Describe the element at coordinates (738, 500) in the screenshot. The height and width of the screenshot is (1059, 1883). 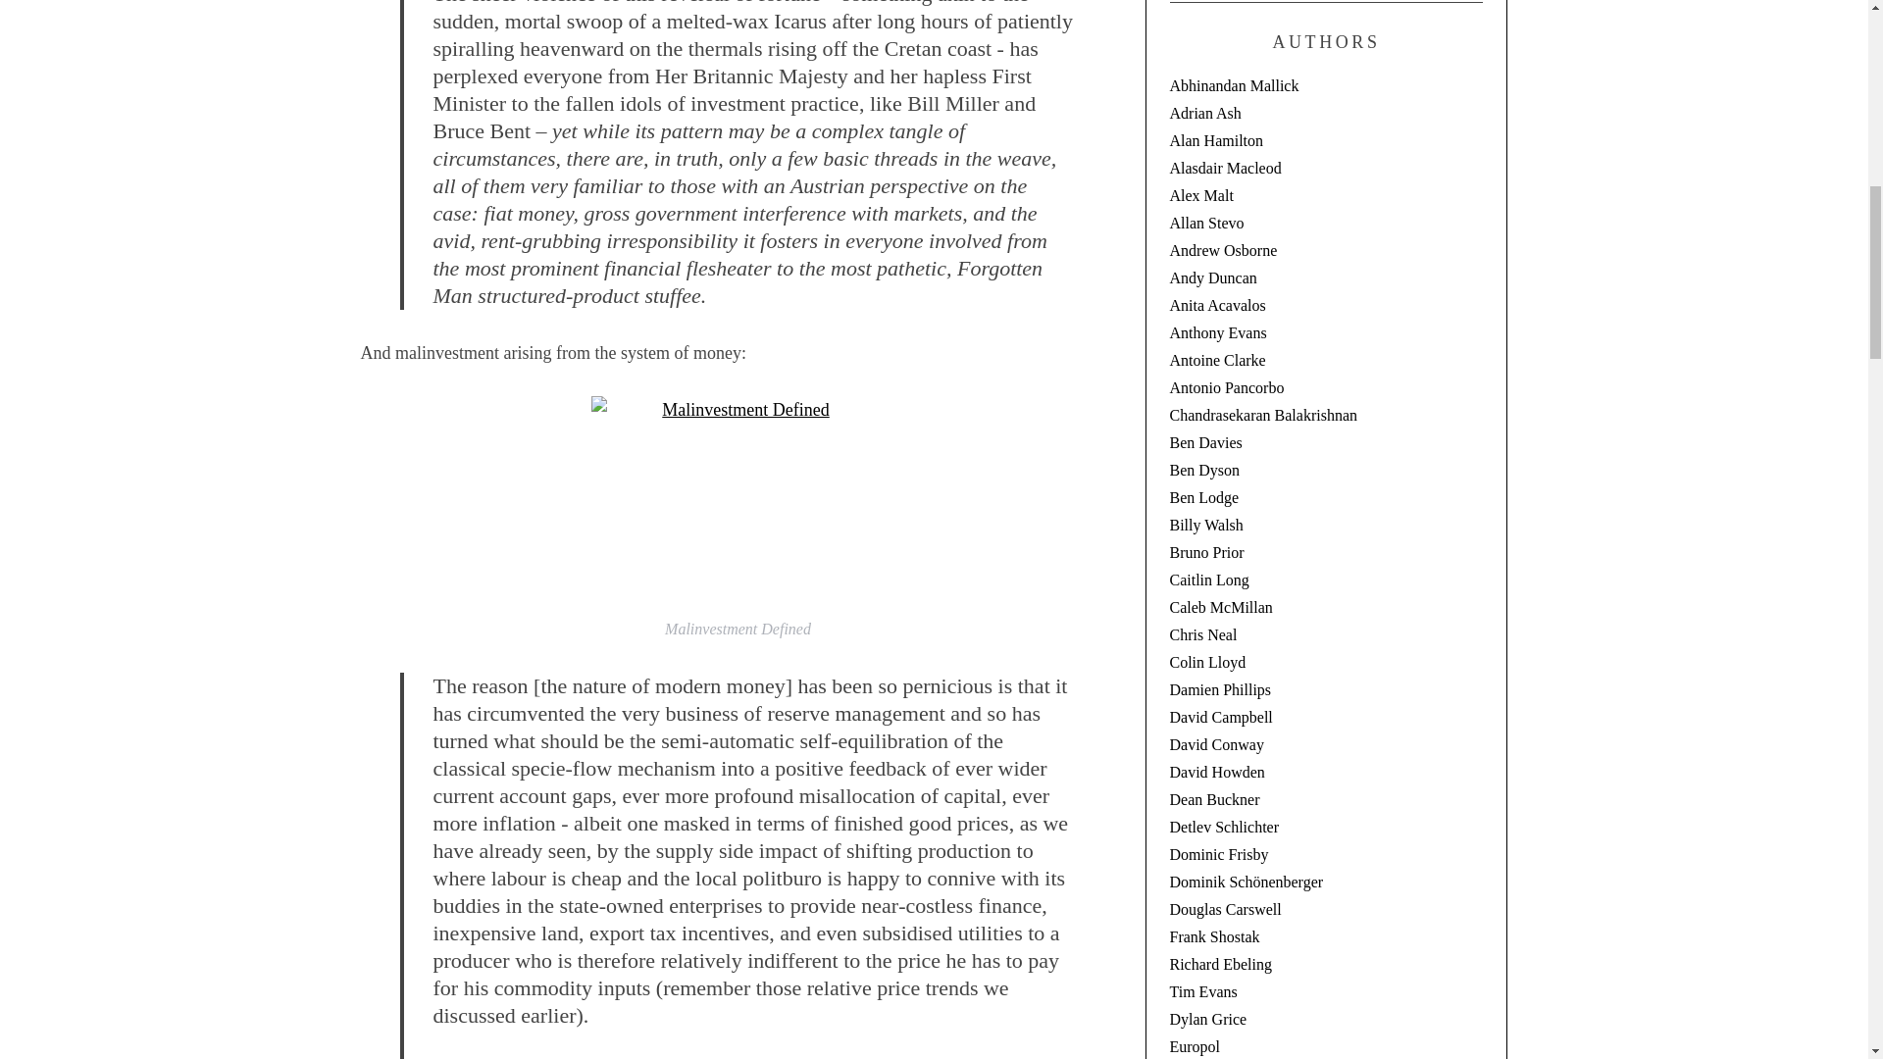
I see `Malinvestment` at that location.